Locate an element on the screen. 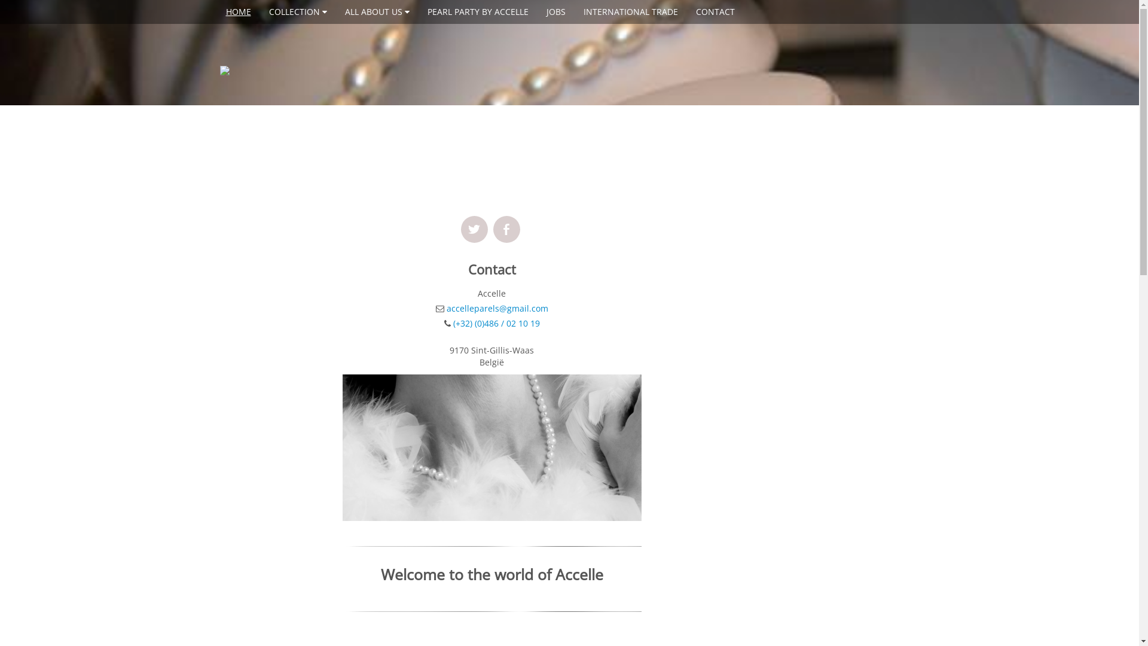 This screenshot has height=646, width=1148. PEARL PARTY BY ACCELLE is located at coordinates (477, 12).